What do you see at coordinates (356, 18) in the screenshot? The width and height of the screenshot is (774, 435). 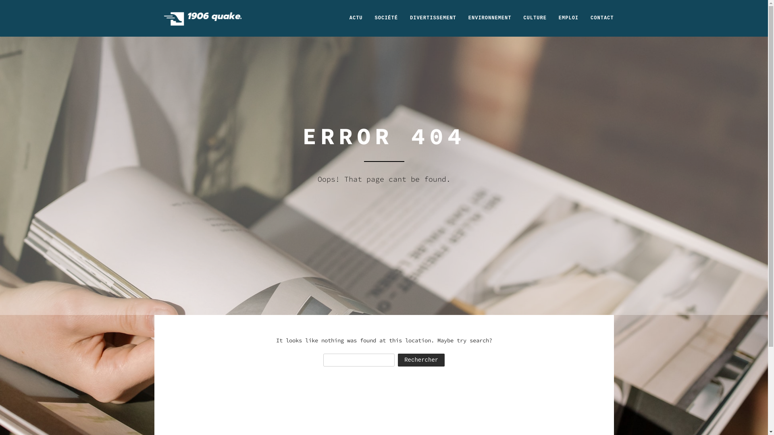 I see `ACTU` at bounding box center [356, 18].